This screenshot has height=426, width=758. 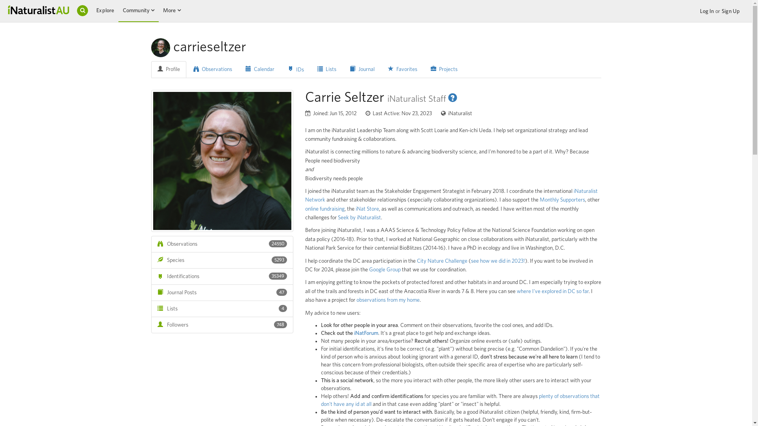 What do you see at coordinates (366, 333) in the screenshot?
I see `iNatForum` at bounding box center [366, 333].